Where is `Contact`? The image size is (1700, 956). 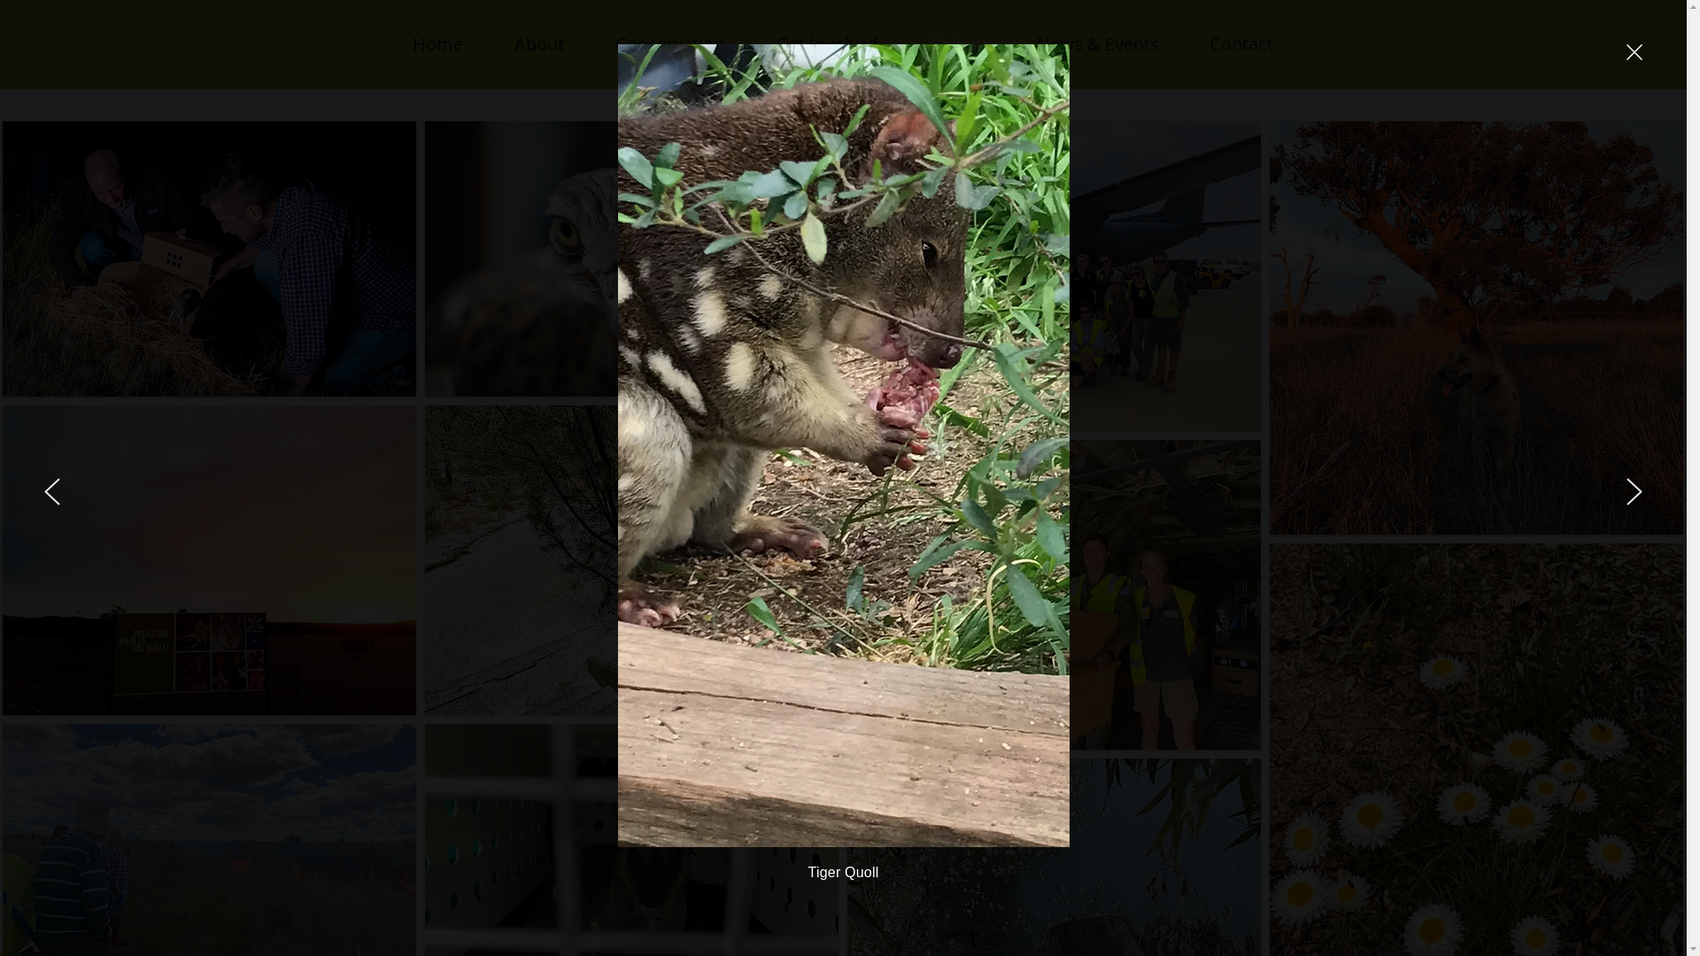
Contact is located at coordinates (1241, 44).